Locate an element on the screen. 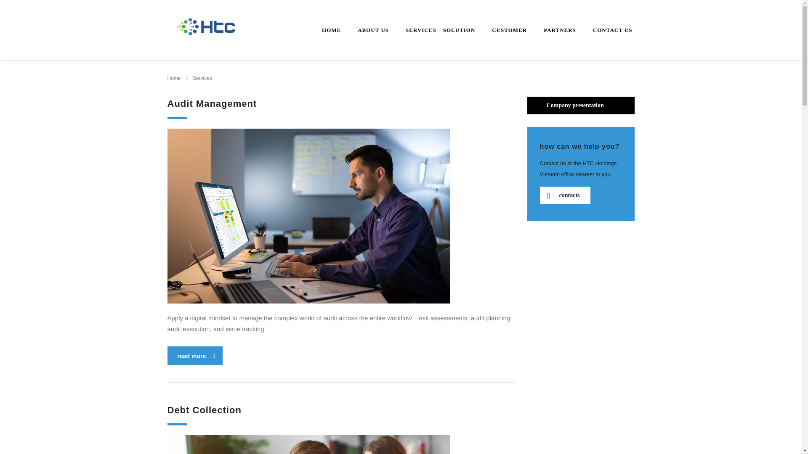 The height and width of the screenshot is (454, 808). PARTNERS is located at coordinates (560, 30).